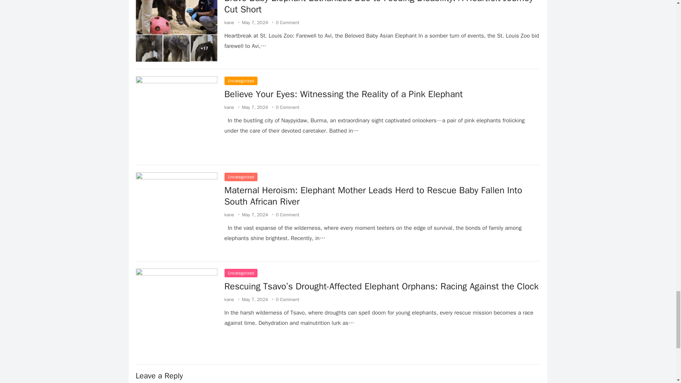 Image resolution: width=681 pixels, height=383 pixels. What do you see at coordinates (287, 23) in the screenshot?
I see `0 Comment` at bounding box center [287, 23].